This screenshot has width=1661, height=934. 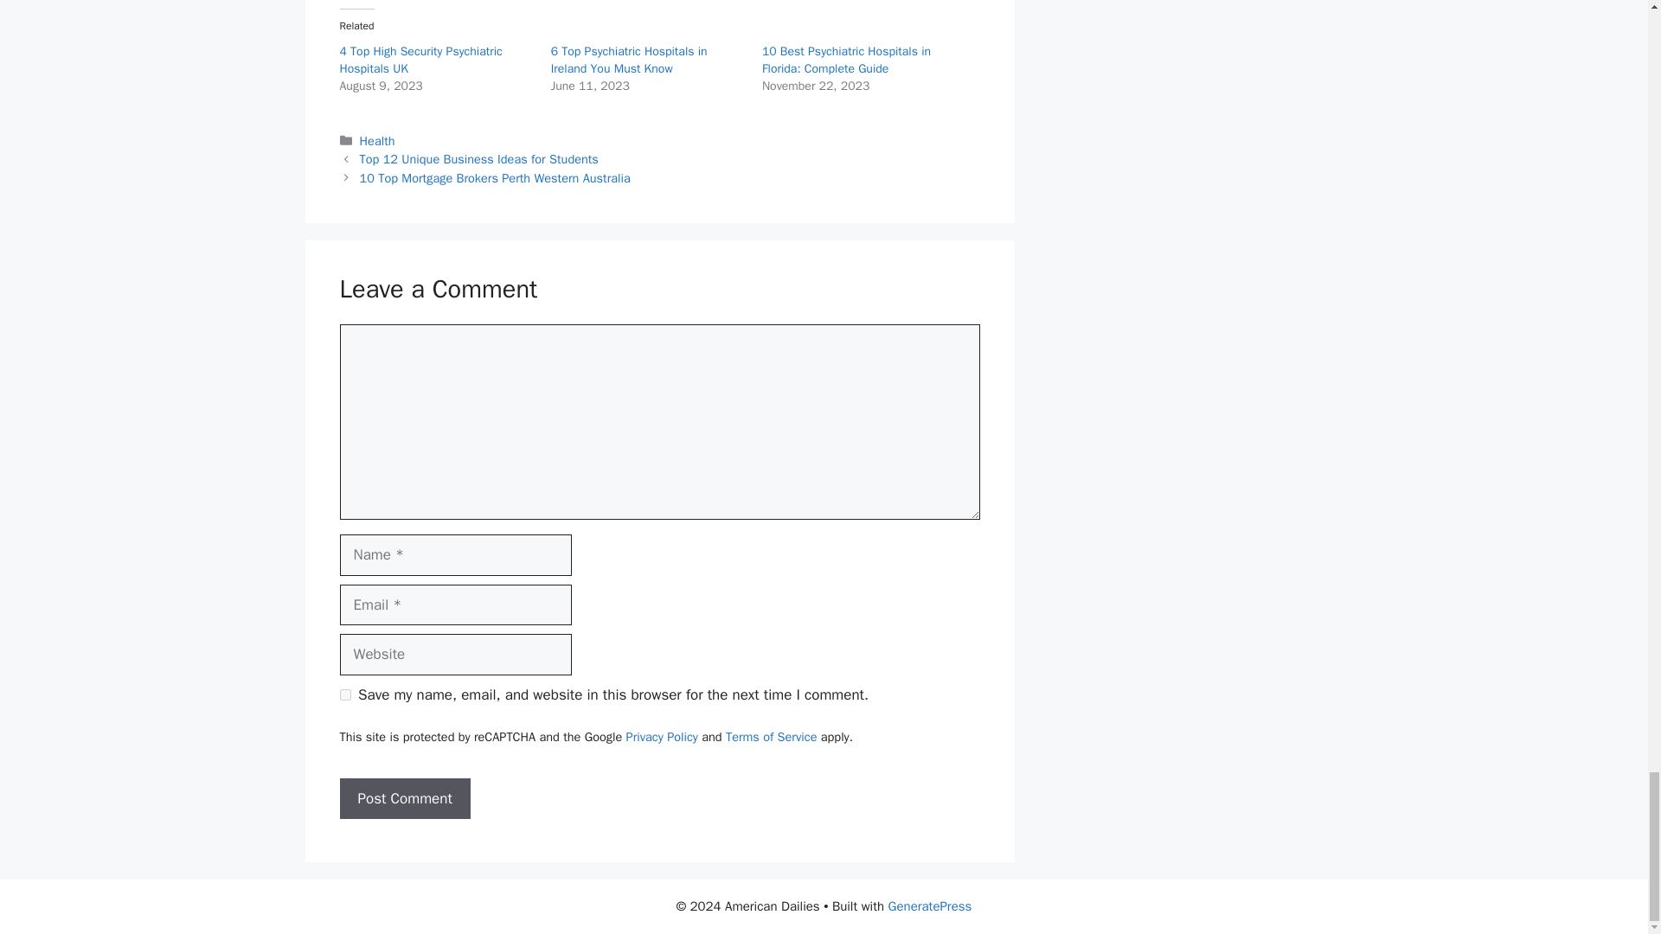 I want to click on Top 12 Unique Business Ideas for Students, so click(x=479, y=159).